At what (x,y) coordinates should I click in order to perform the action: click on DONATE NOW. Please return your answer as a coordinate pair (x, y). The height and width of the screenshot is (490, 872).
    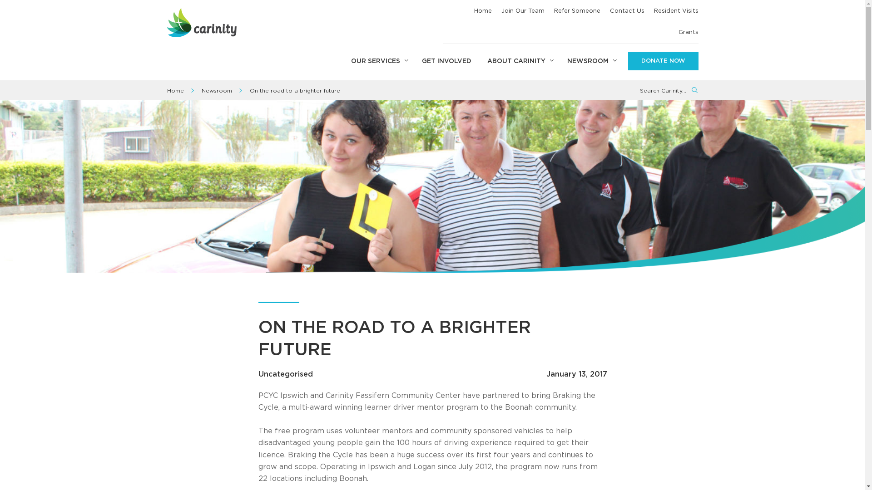
    Looking at the image, I should click on (663, 61).